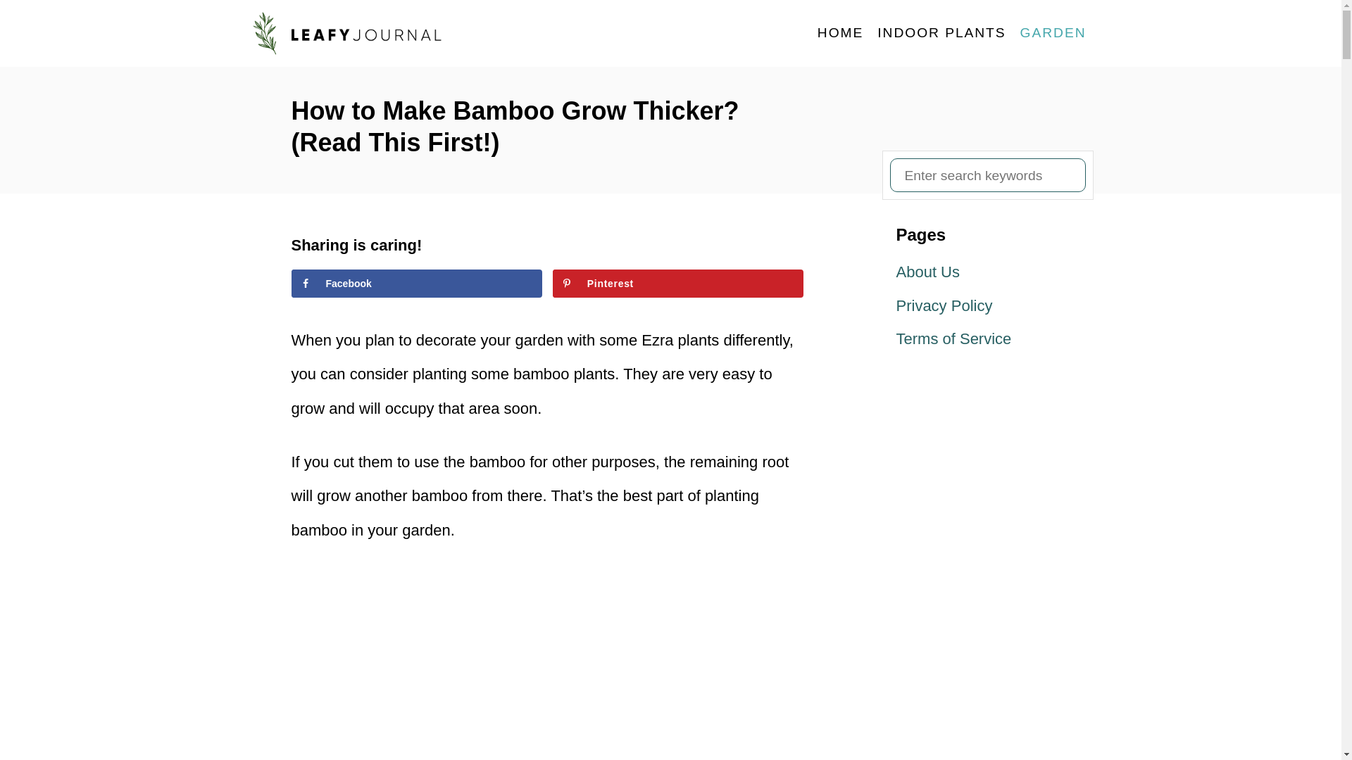 This screenshot has width=1352, height=760. I want to click on Privacy Policy, so click(987, 306).